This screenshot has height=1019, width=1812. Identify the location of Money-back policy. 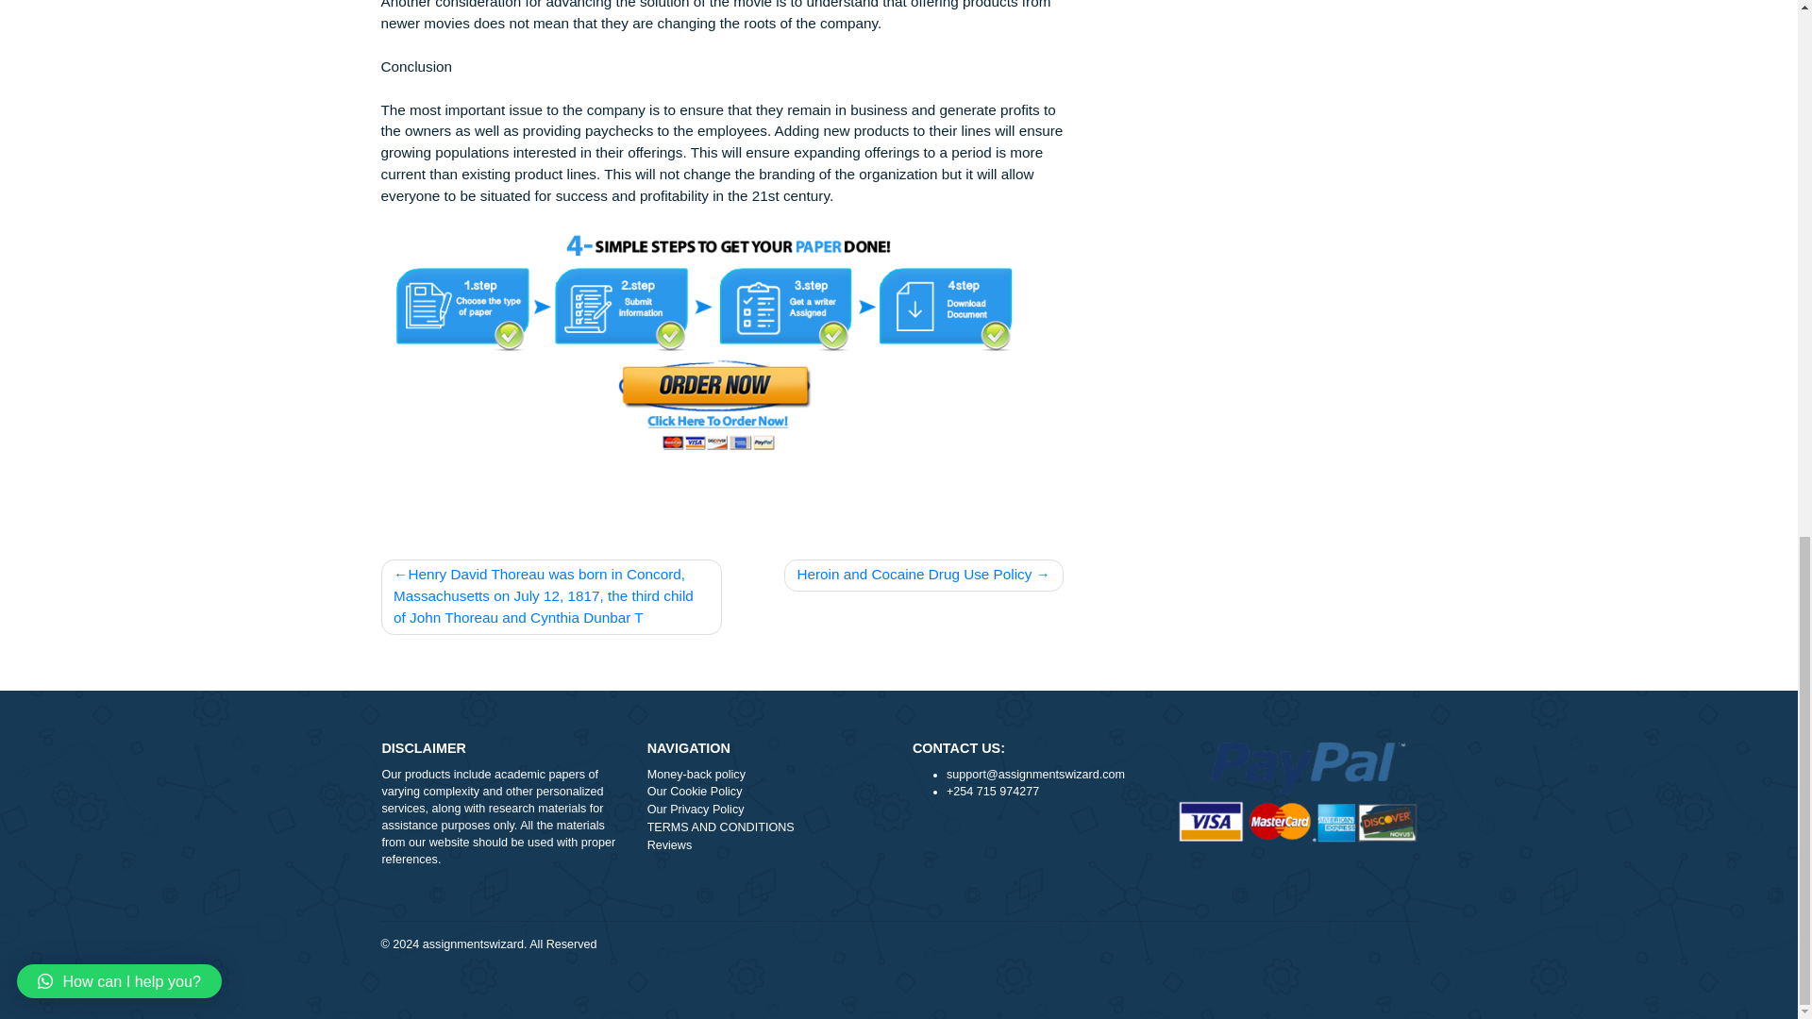
(852, 987).